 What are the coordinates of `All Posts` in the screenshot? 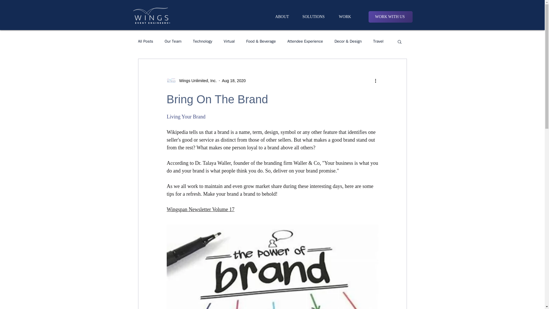 It's located at (145, 41).